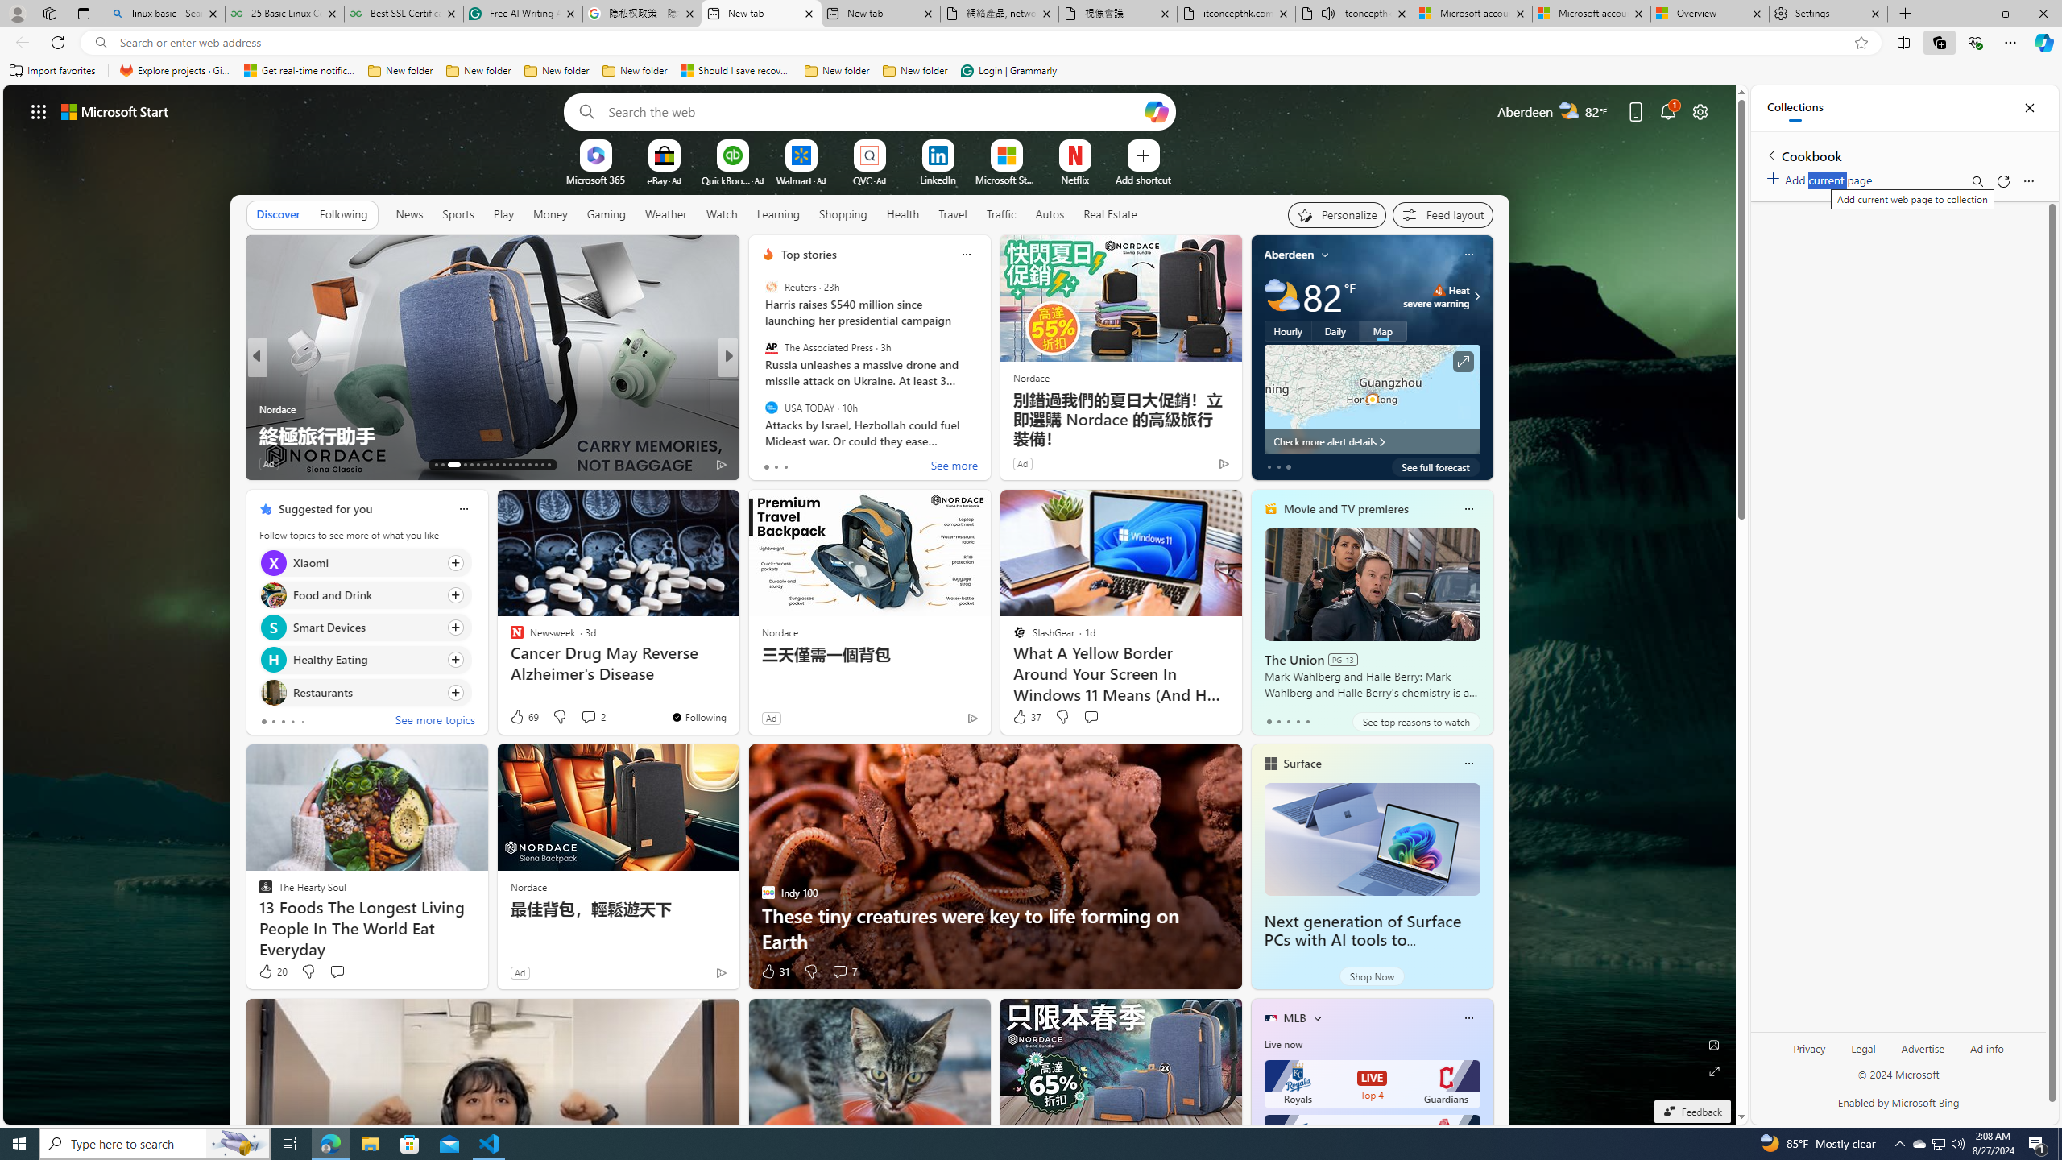  I want to click on INSIDER, so click(761, 383).